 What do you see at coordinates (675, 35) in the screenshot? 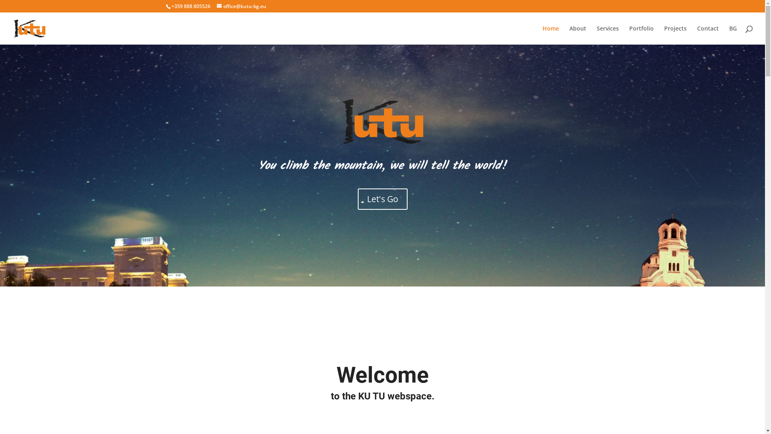
I see `Projects` at bounding box center [675, 35].